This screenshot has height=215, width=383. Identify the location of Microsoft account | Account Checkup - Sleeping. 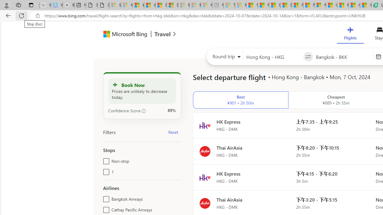
(206, 5).